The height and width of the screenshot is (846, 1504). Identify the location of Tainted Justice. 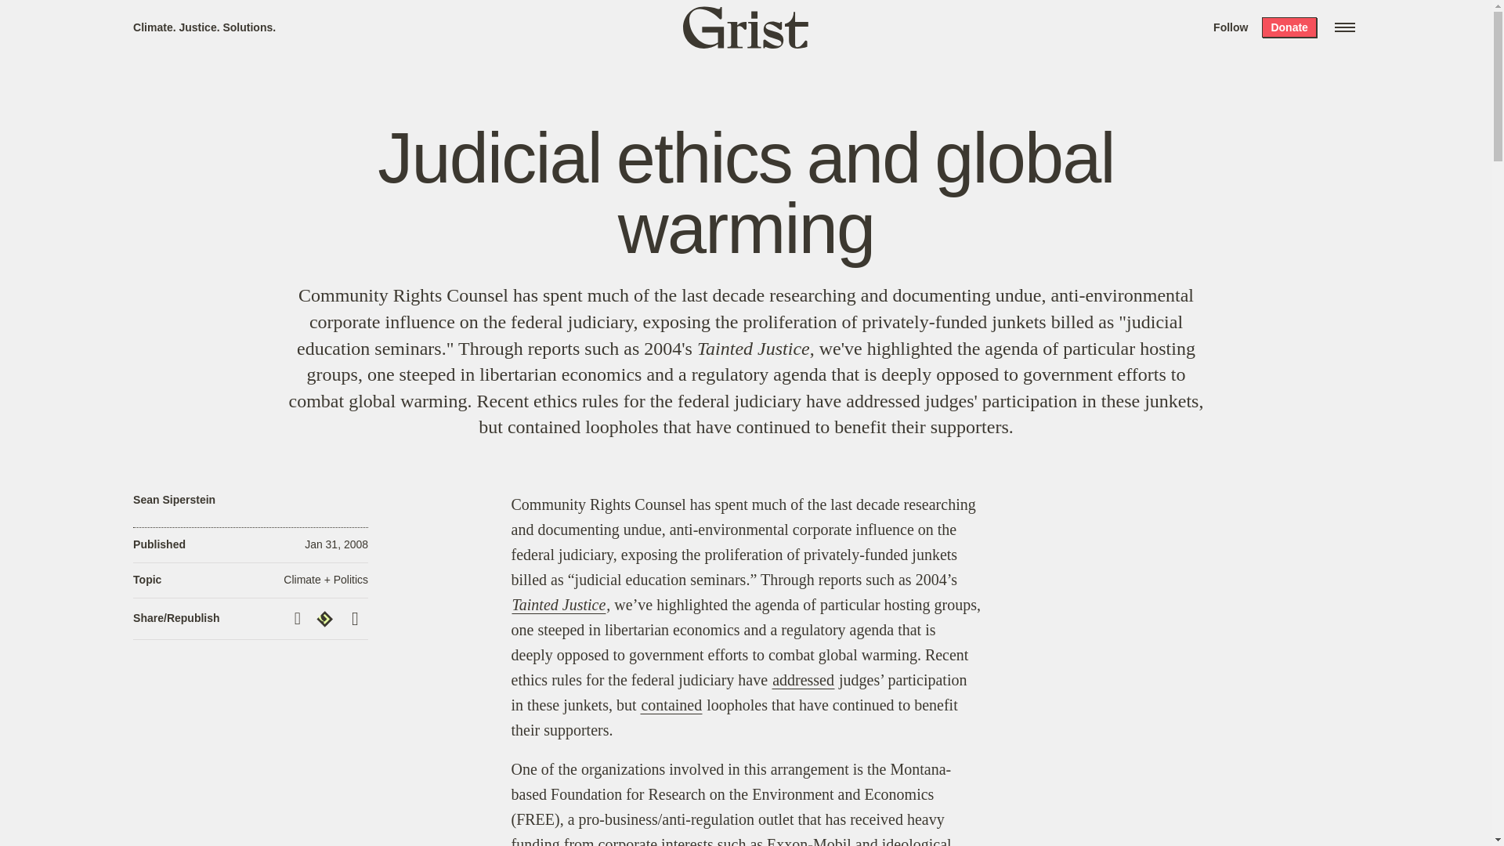
(754, 348).